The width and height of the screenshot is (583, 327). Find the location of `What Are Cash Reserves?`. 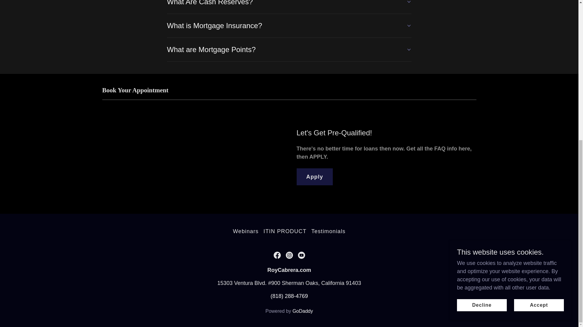

What Are Cash Reserves? is located at coordinates (289, 4).